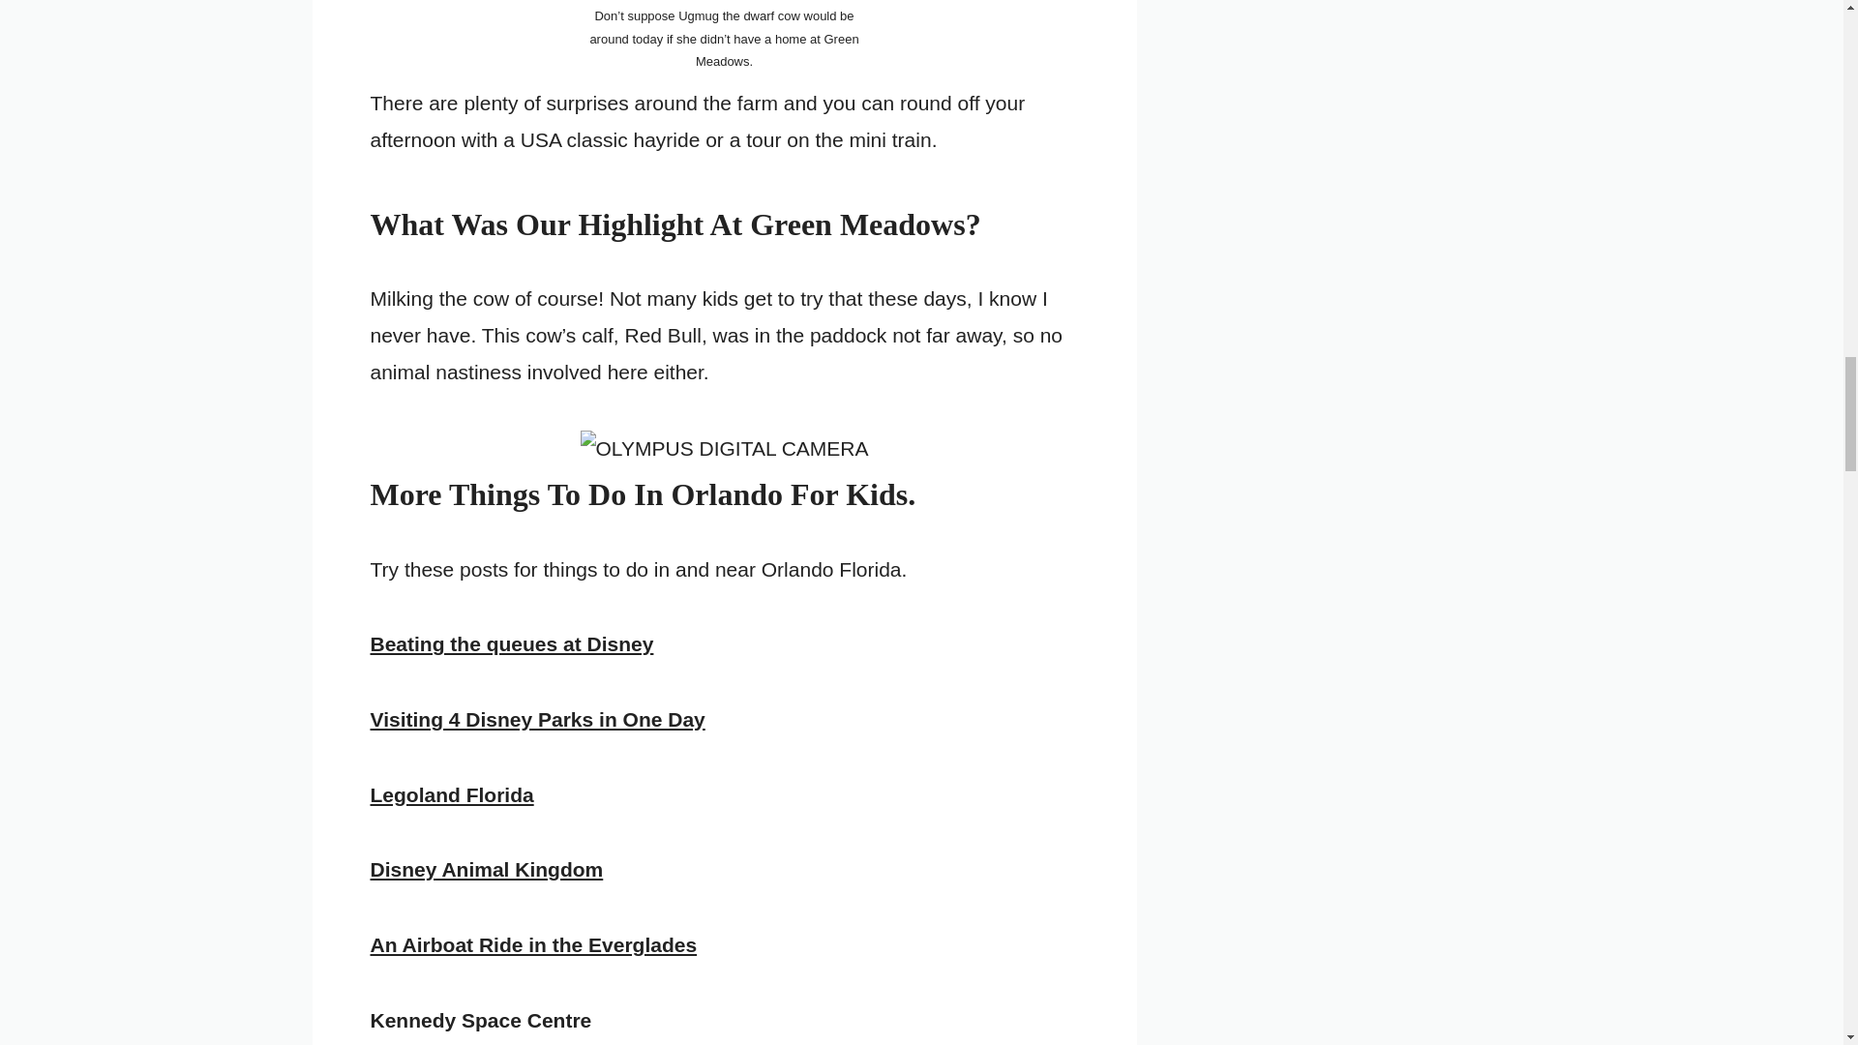 Image resolution: width=1858 pixels, height=1045 pixels. Describe the element at coordinates (536, 719) in the screenshot. I see `Visiting 4 Disney Parks in One Day` at that location.